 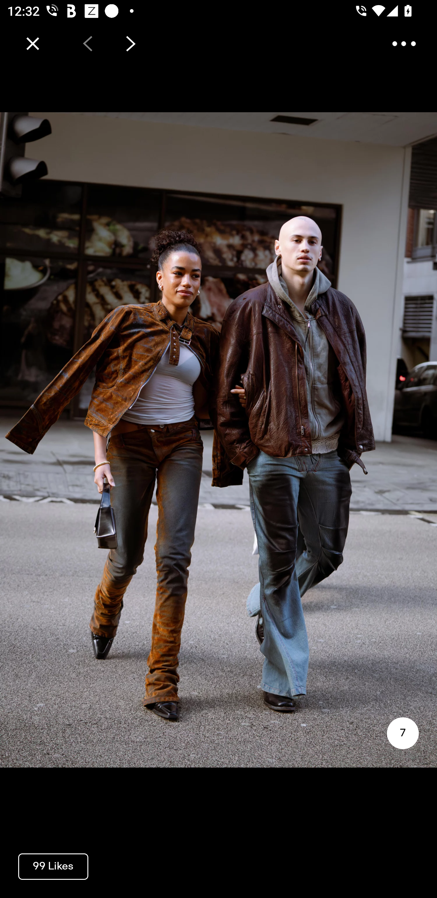 What do you see at coordinates (402, 733) in the screenshot?
I see `7` at bounding box center [402, 733].